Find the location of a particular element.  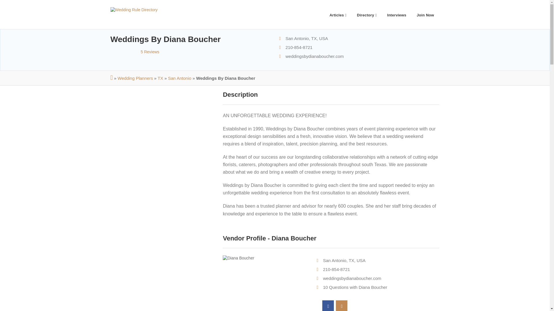

Interviews is located at coordinates (397, 14).